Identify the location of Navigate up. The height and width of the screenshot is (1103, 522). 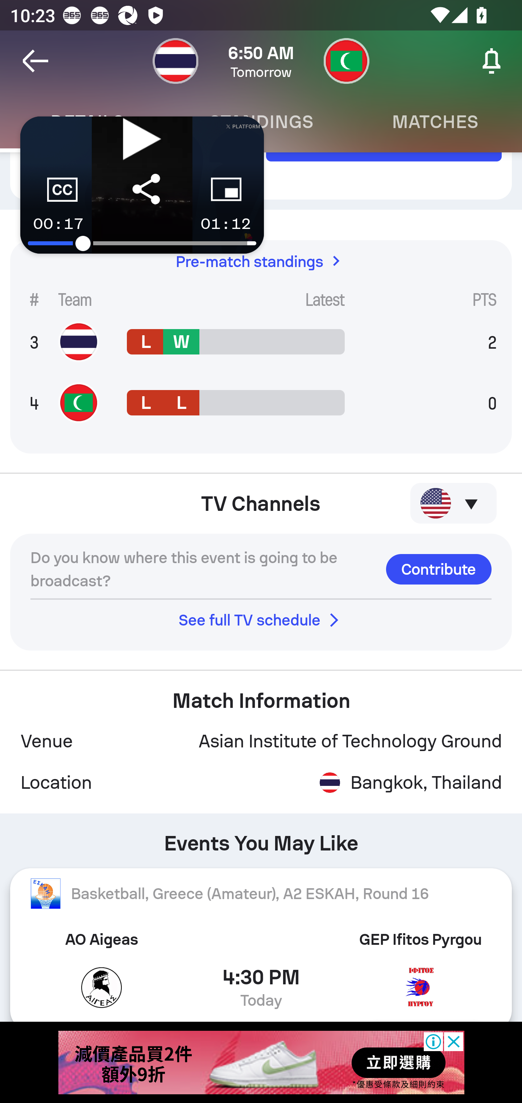
(36, 61).